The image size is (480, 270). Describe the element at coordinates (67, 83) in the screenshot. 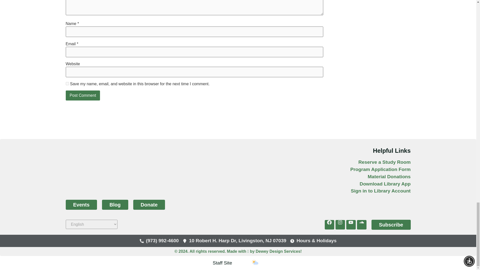

I see `yes` at that location.